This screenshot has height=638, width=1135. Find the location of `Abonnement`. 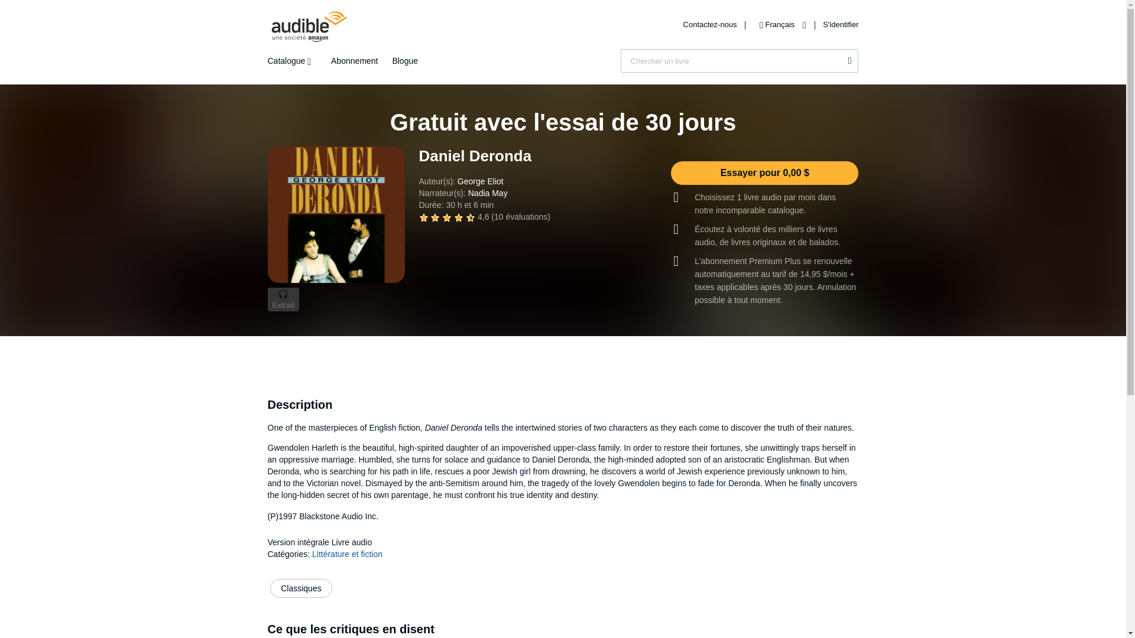

Abonnement is located at coordinates (355, 61).